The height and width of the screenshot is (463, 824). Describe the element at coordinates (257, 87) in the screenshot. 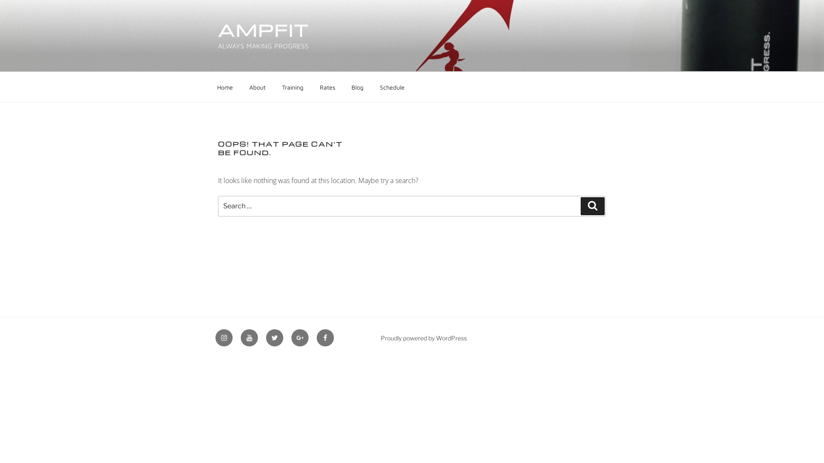

I see `About` at that location.